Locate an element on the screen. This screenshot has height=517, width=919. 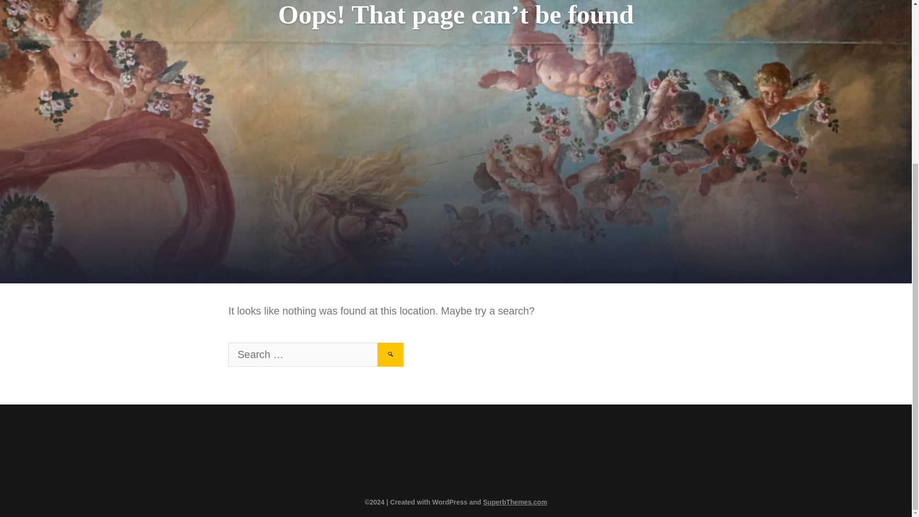
SuperbThemes.com is located at coordinates (515, 502).